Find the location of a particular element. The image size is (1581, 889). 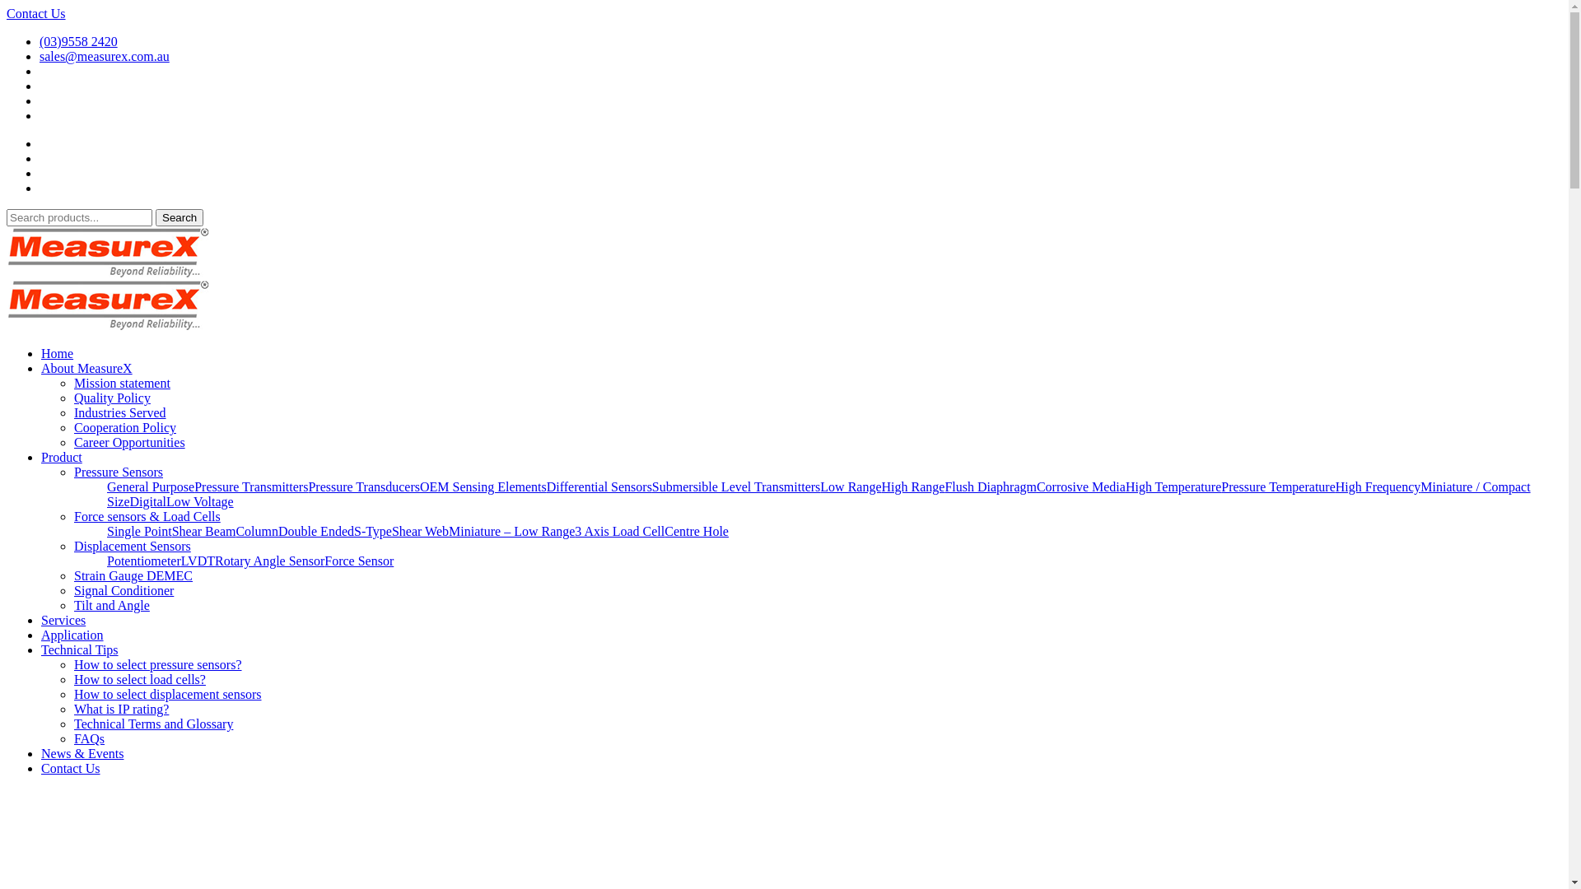

Centre Hole is located at coordinates (697, 532).